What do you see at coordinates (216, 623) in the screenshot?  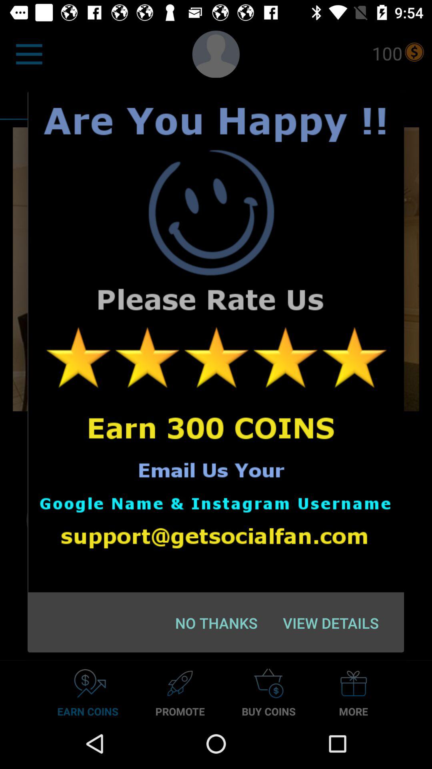 I see `choose no thanks at the bottom` at bounding box center [216, 623].